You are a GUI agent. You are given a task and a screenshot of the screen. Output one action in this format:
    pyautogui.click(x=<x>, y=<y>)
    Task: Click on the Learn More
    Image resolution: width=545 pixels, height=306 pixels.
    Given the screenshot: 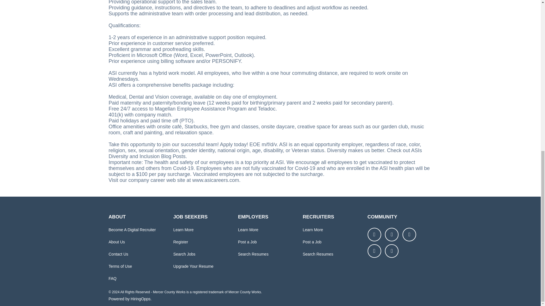 What is the action you would take?
    pyautogui.click(x=248, y=229)
    